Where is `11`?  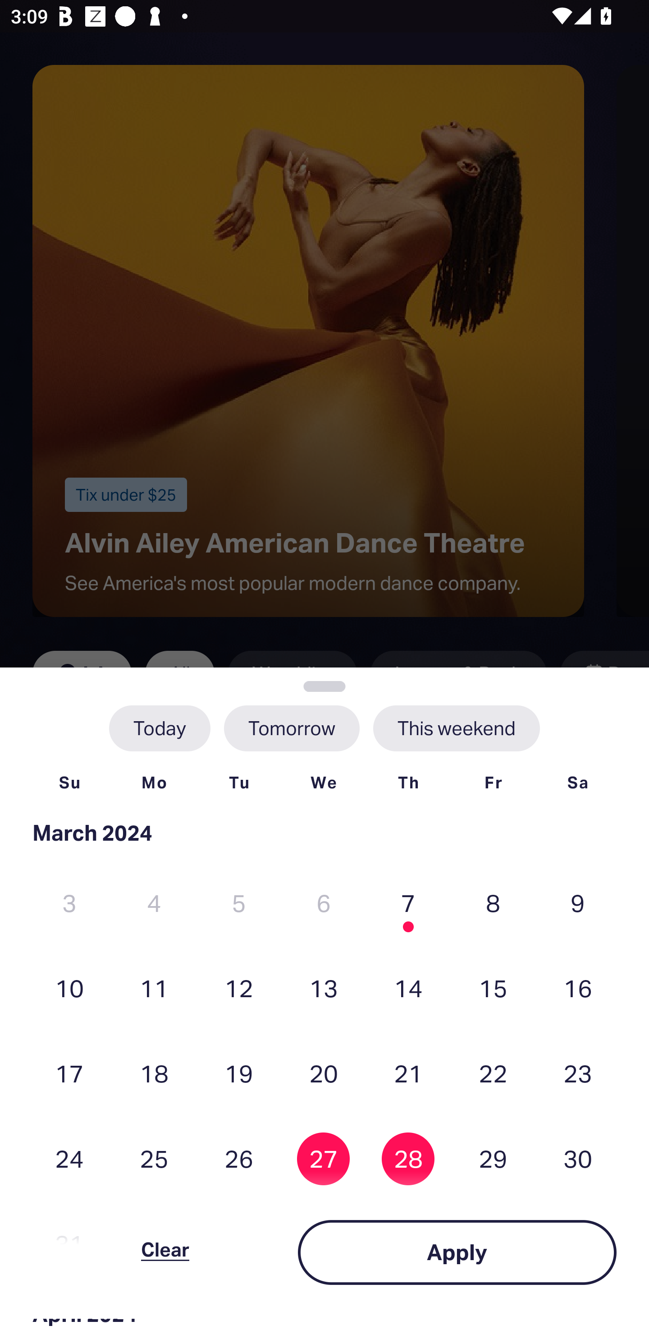 11 is located at coordinates (154, 988).